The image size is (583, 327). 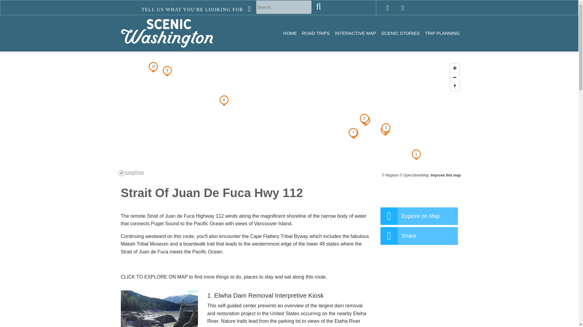 I want to click on ROAD TRIPS, so click(x=316, y=33).